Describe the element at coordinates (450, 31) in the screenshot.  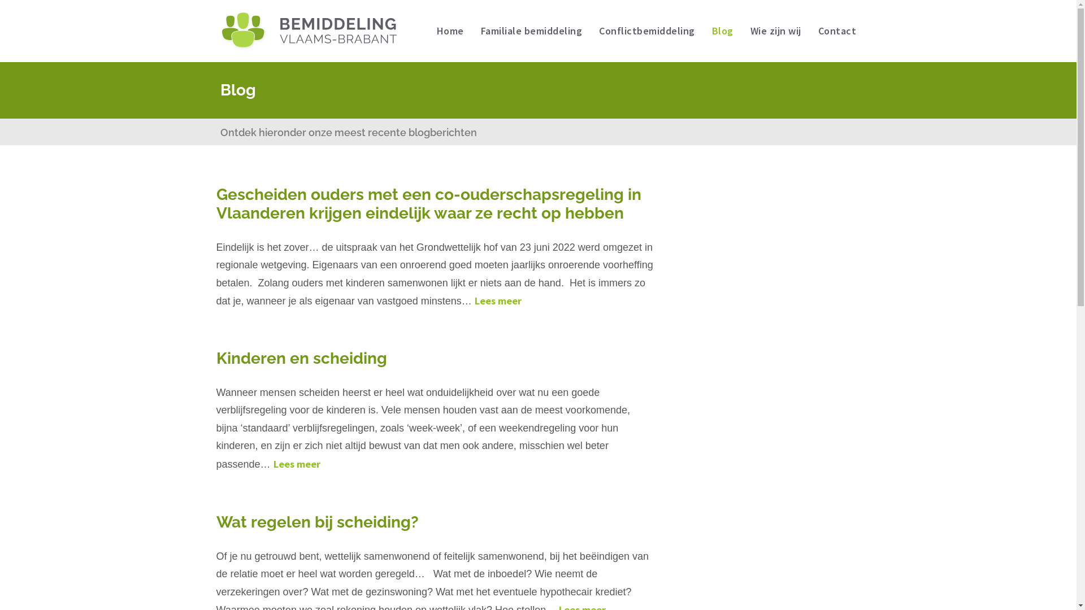
I see `Home` at that location.